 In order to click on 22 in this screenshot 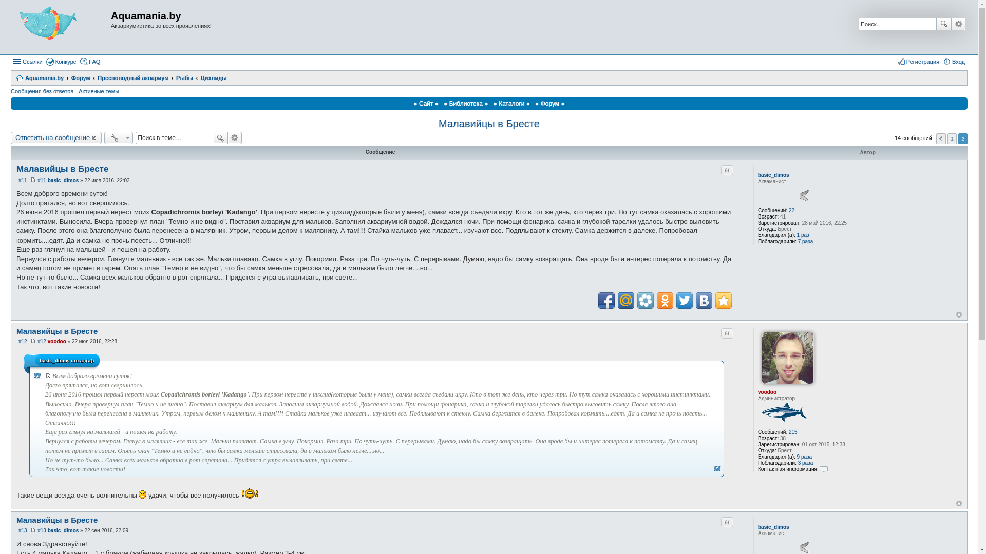, I will do `click(792, 210)`.